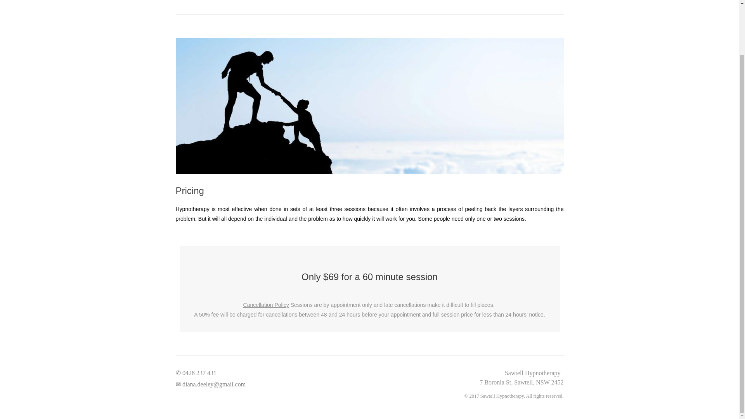 The width and height of the screenshot is (745, 419). Describe the element at coordinates (419, 1) in the screenshot. I see `HOME` at that location.